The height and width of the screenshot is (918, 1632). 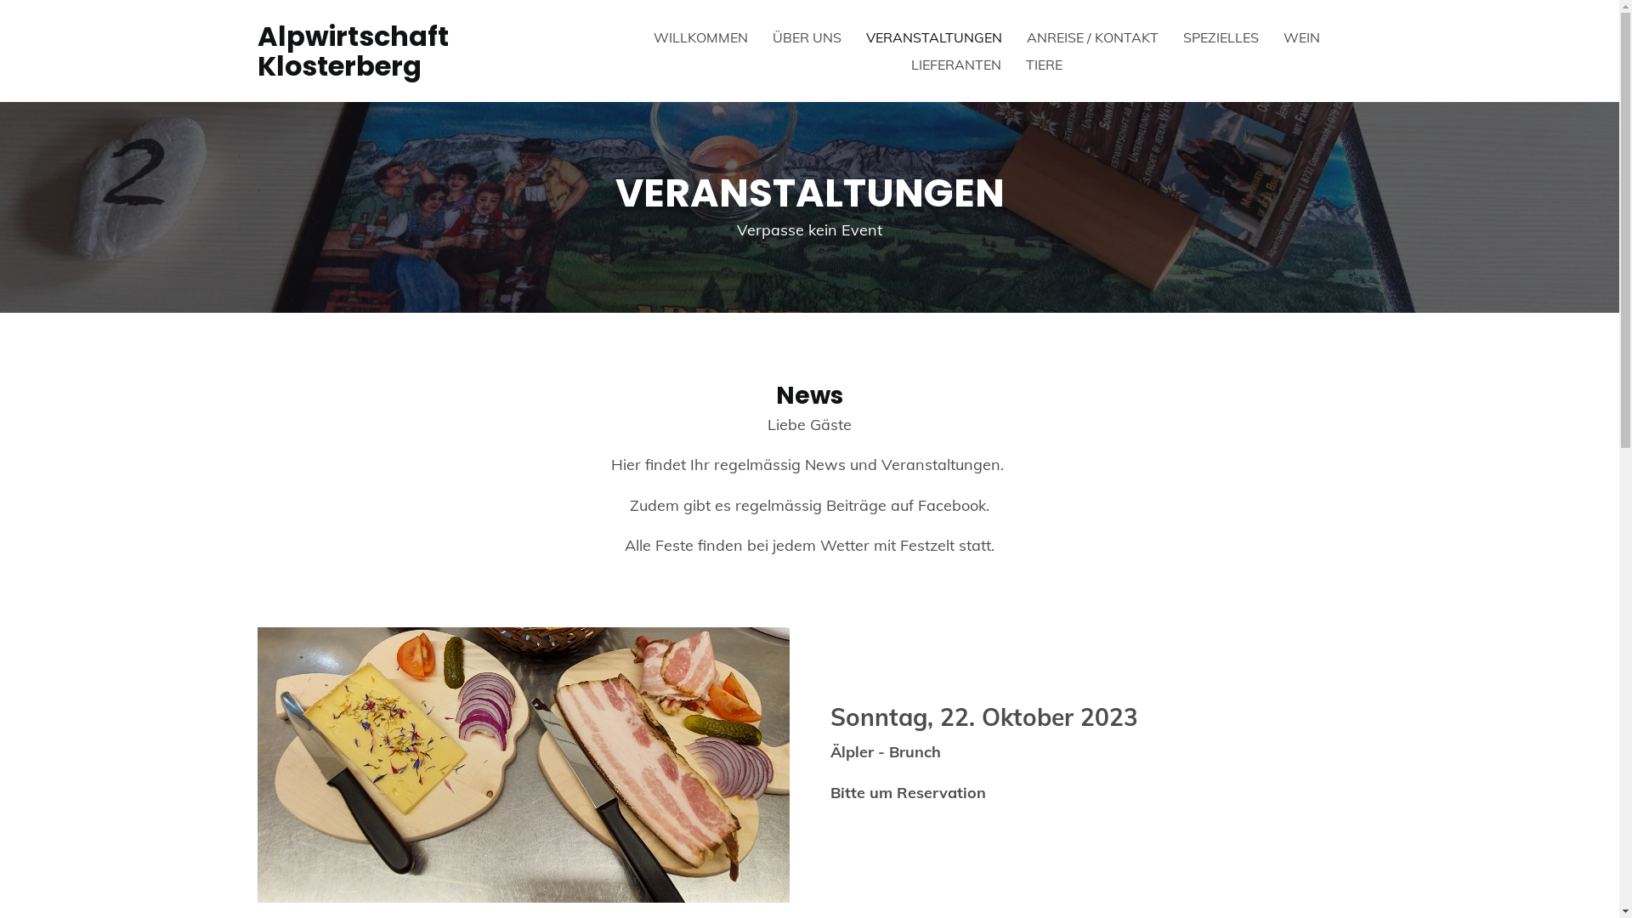 What do you see at coordinates (700, 37) in the screenshot?
I see `WILLKOMMEN` at bounding box center [700, 37].